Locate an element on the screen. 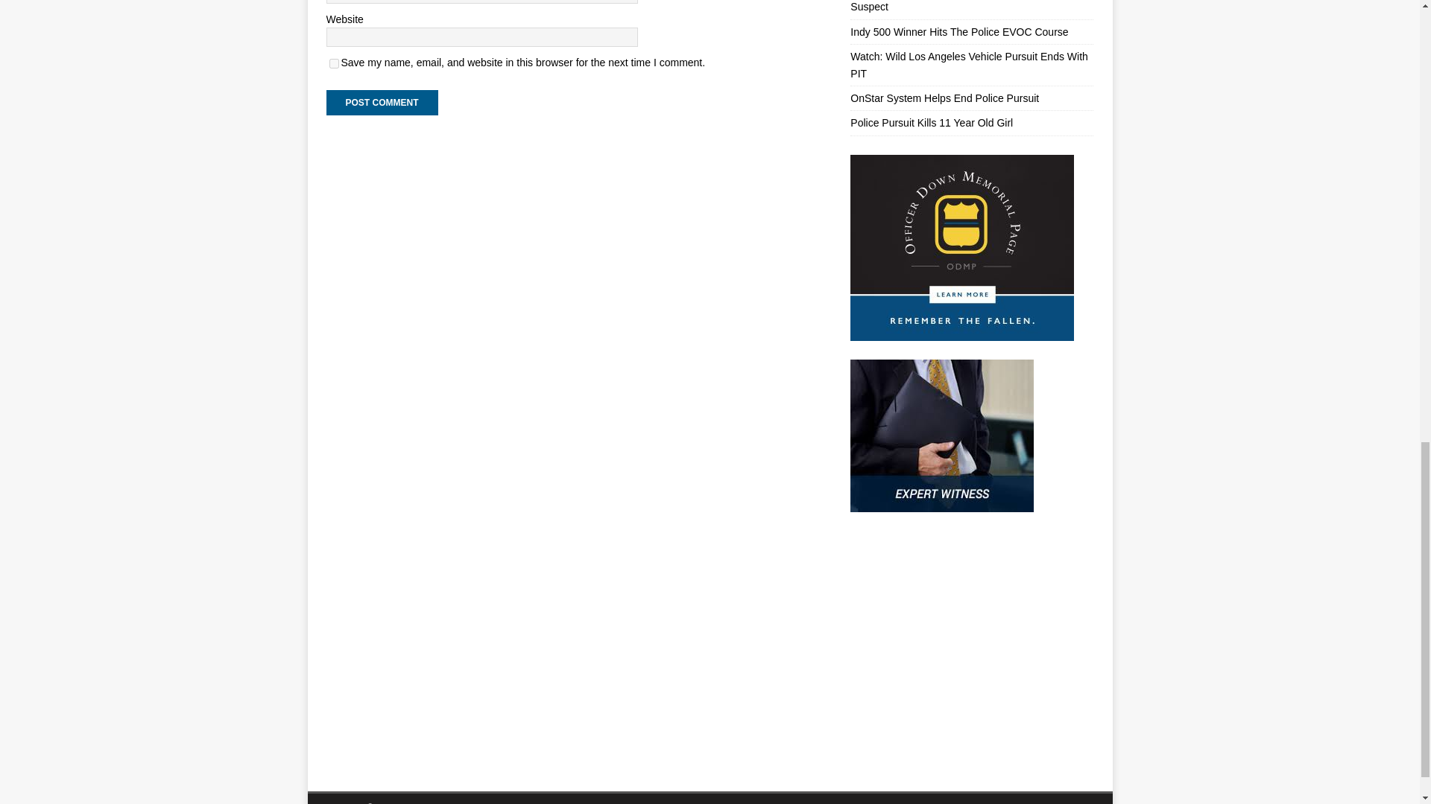 Image resolution: width=1431 pixels, height=804 pixels. yes is located at coordinates (334, 63).